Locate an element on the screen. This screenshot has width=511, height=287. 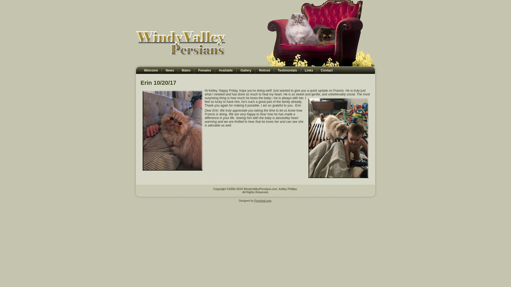
Available is located at coordinates (226, 70).